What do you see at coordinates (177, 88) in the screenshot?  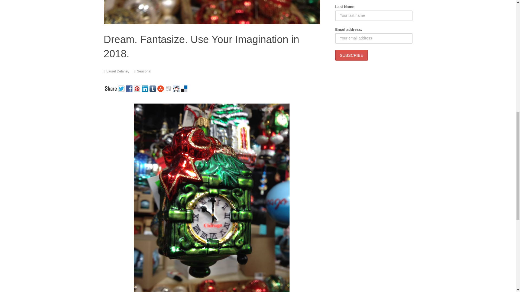 I see `Reddit` at bounding box center [177, 88].